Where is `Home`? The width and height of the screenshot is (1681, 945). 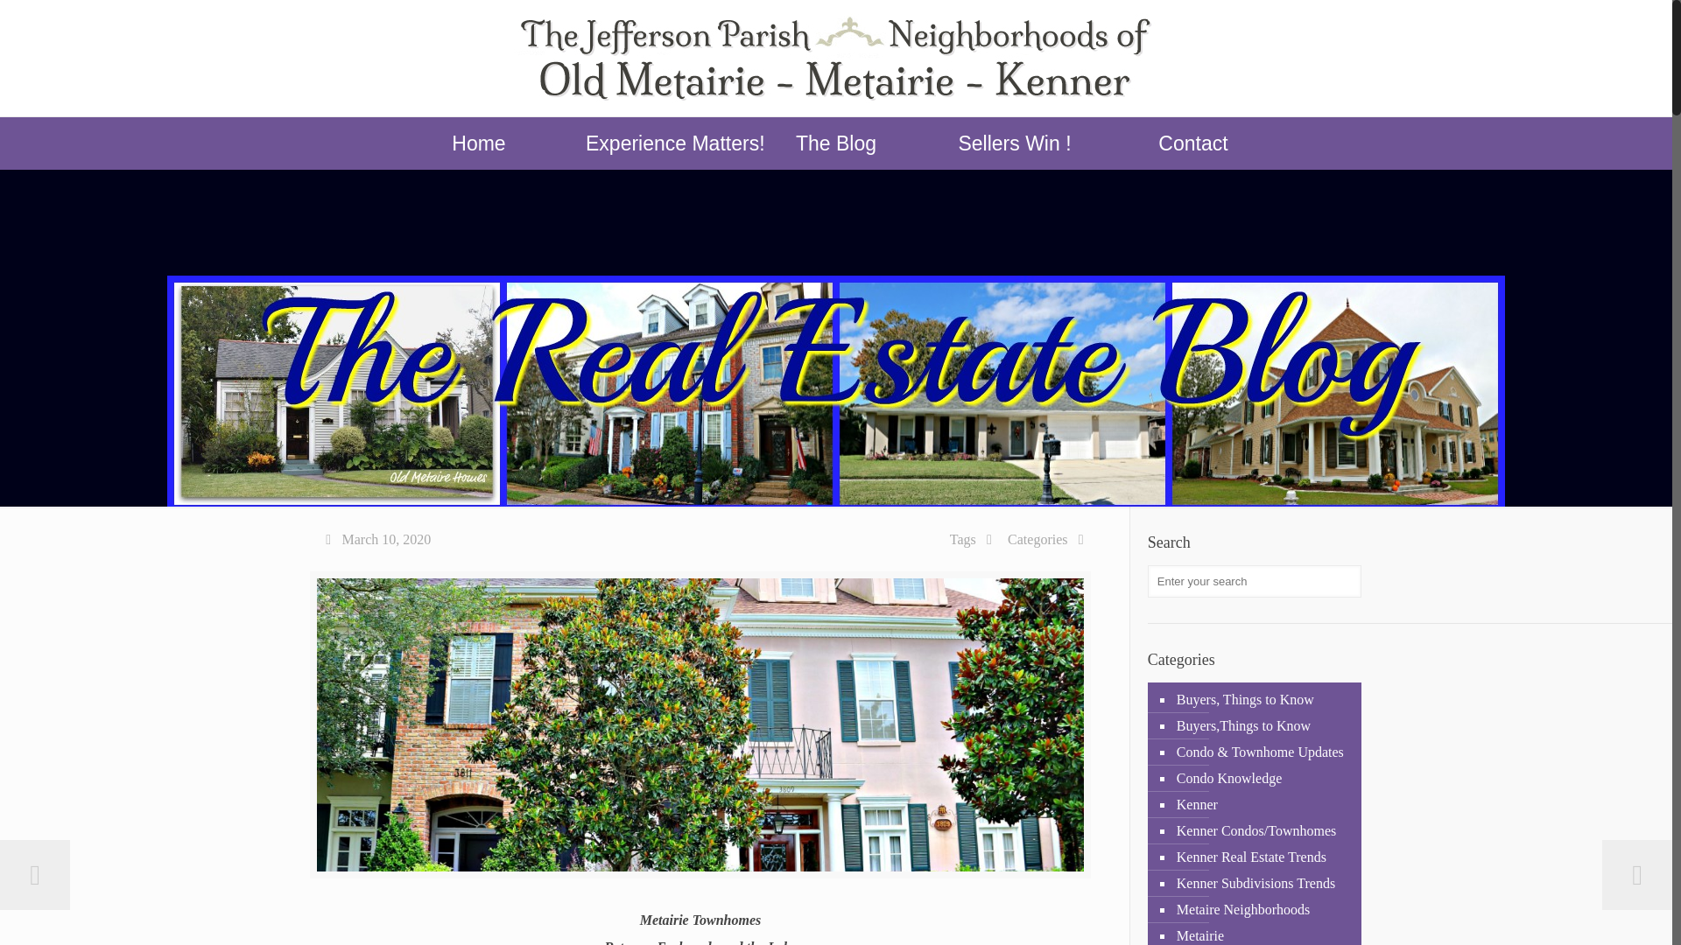 Home is located at coordinates (478, 143).